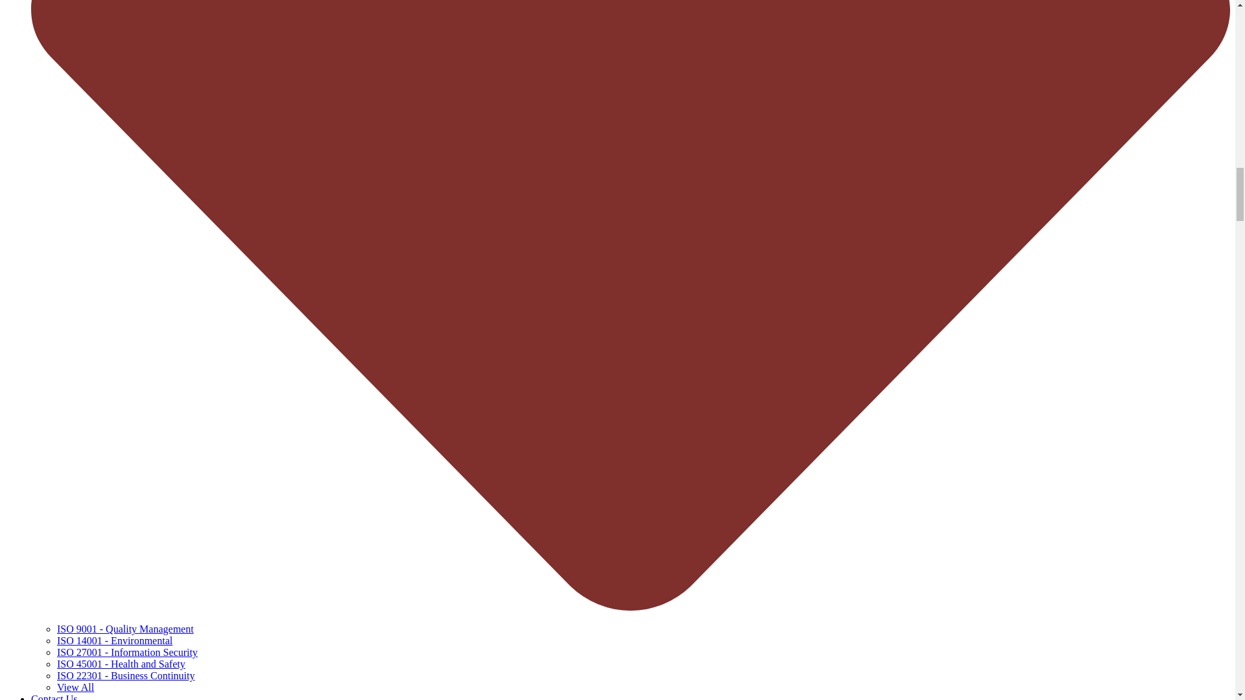 Image resolution: width=1245 pixels, height=700 pixels. I want to click on ISO 9001 - Quality Management, so click(126, 629).